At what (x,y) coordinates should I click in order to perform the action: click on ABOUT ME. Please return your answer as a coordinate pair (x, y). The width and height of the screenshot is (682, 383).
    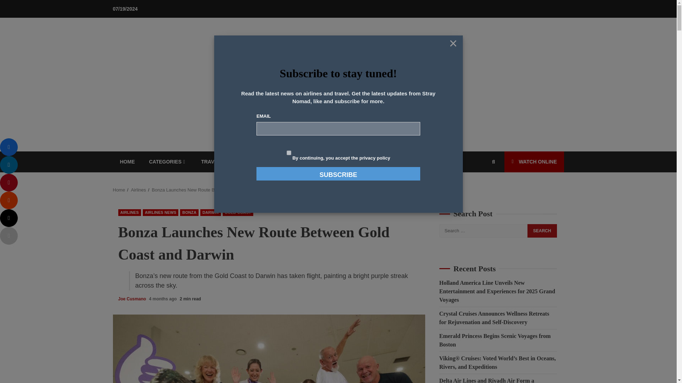
    Looking at the image, I should click on (329, 162).